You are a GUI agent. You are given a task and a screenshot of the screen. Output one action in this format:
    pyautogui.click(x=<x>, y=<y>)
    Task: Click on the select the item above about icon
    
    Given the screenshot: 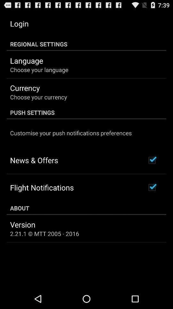 What is the action you would take?
    pyautogui.click(x=42, y=187)
    